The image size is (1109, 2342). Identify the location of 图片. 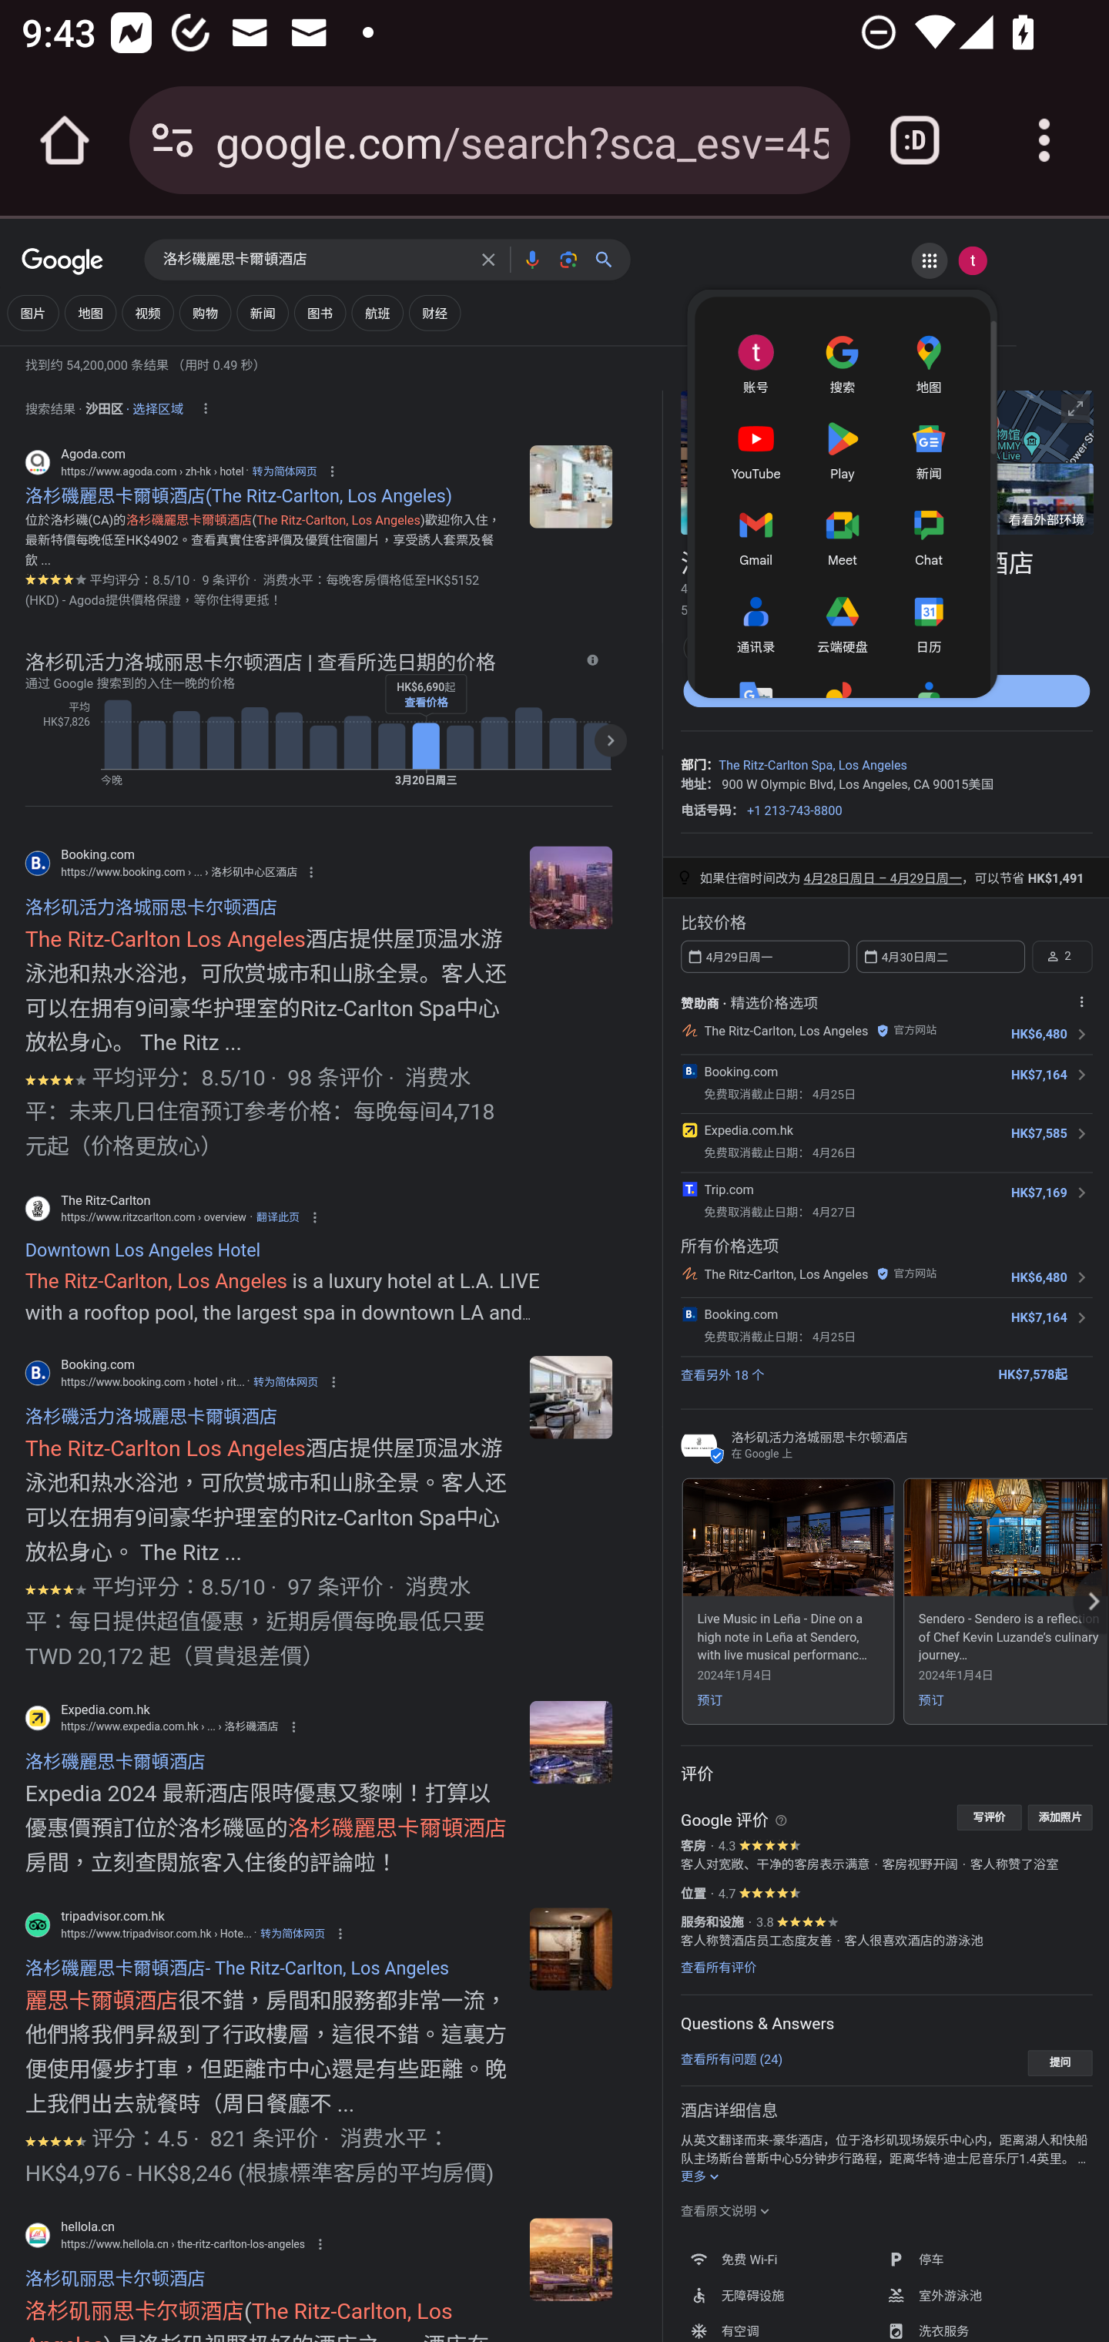
(32, 313).